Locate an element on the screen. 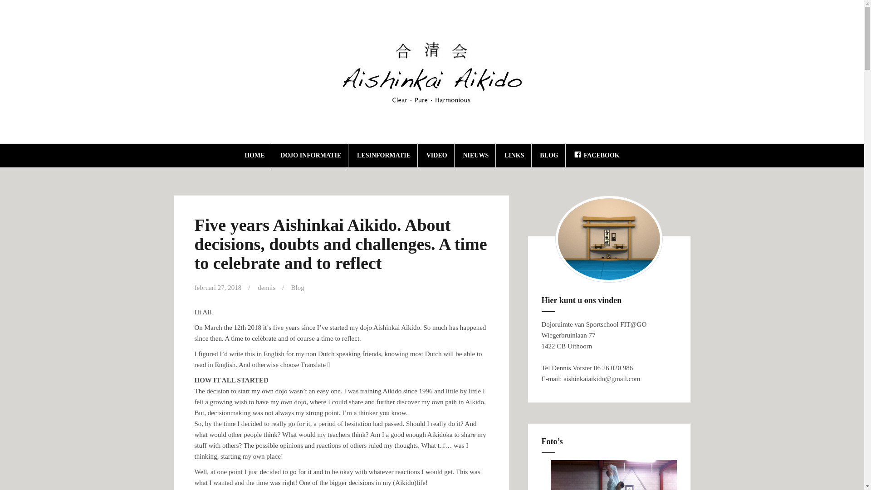  LESINFORMATIE is located at coordinates (384, 155).